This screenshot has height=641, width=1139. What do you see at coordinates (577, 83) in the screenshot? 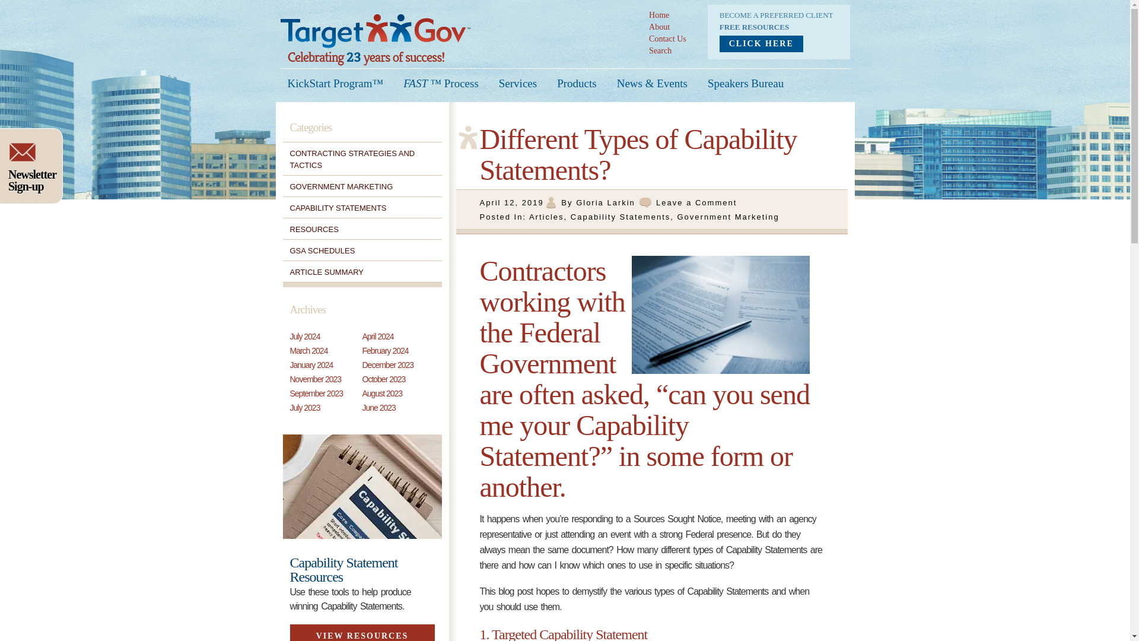
I see `Products` at bounding box center [577, 83].